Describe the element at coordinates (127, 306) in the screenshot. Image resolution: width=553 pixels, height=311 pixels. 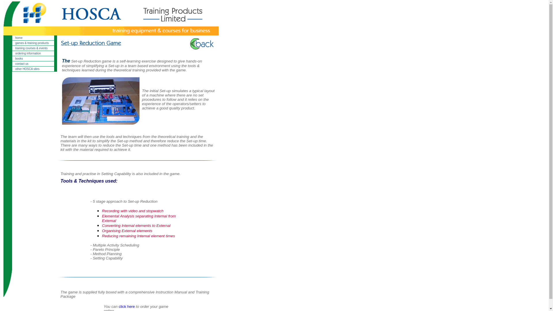
I see `click here` at that location.